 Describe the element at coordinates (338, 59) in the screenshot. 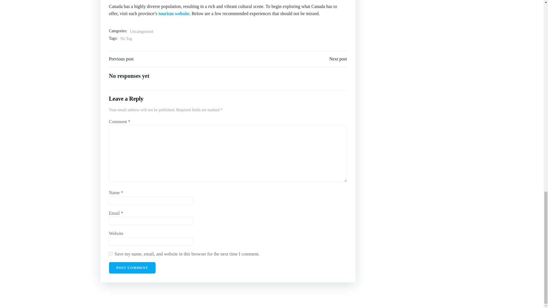

I see `Next post` at that location.